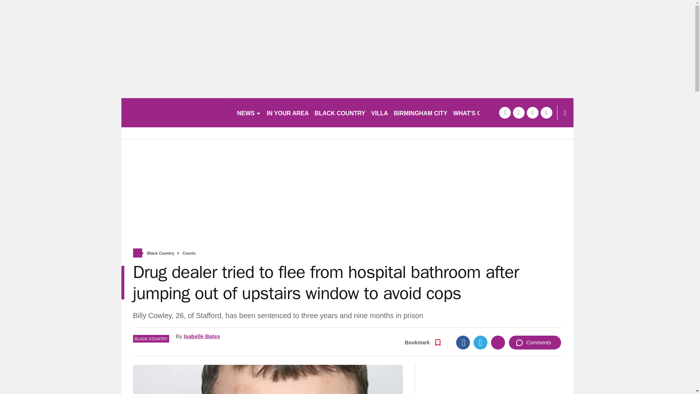 The image size is (700, 394). What do you see at coordinates (420, 112) in the screenshot?
I see `BIRMINGHAM CITY` at bounding box center [420, 112].